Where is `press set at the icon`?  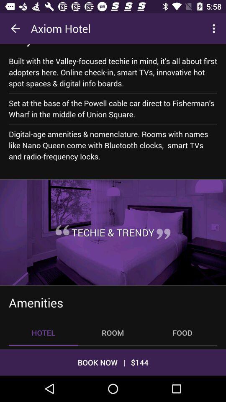
press set at the icon is located at coordinates (113, 109).